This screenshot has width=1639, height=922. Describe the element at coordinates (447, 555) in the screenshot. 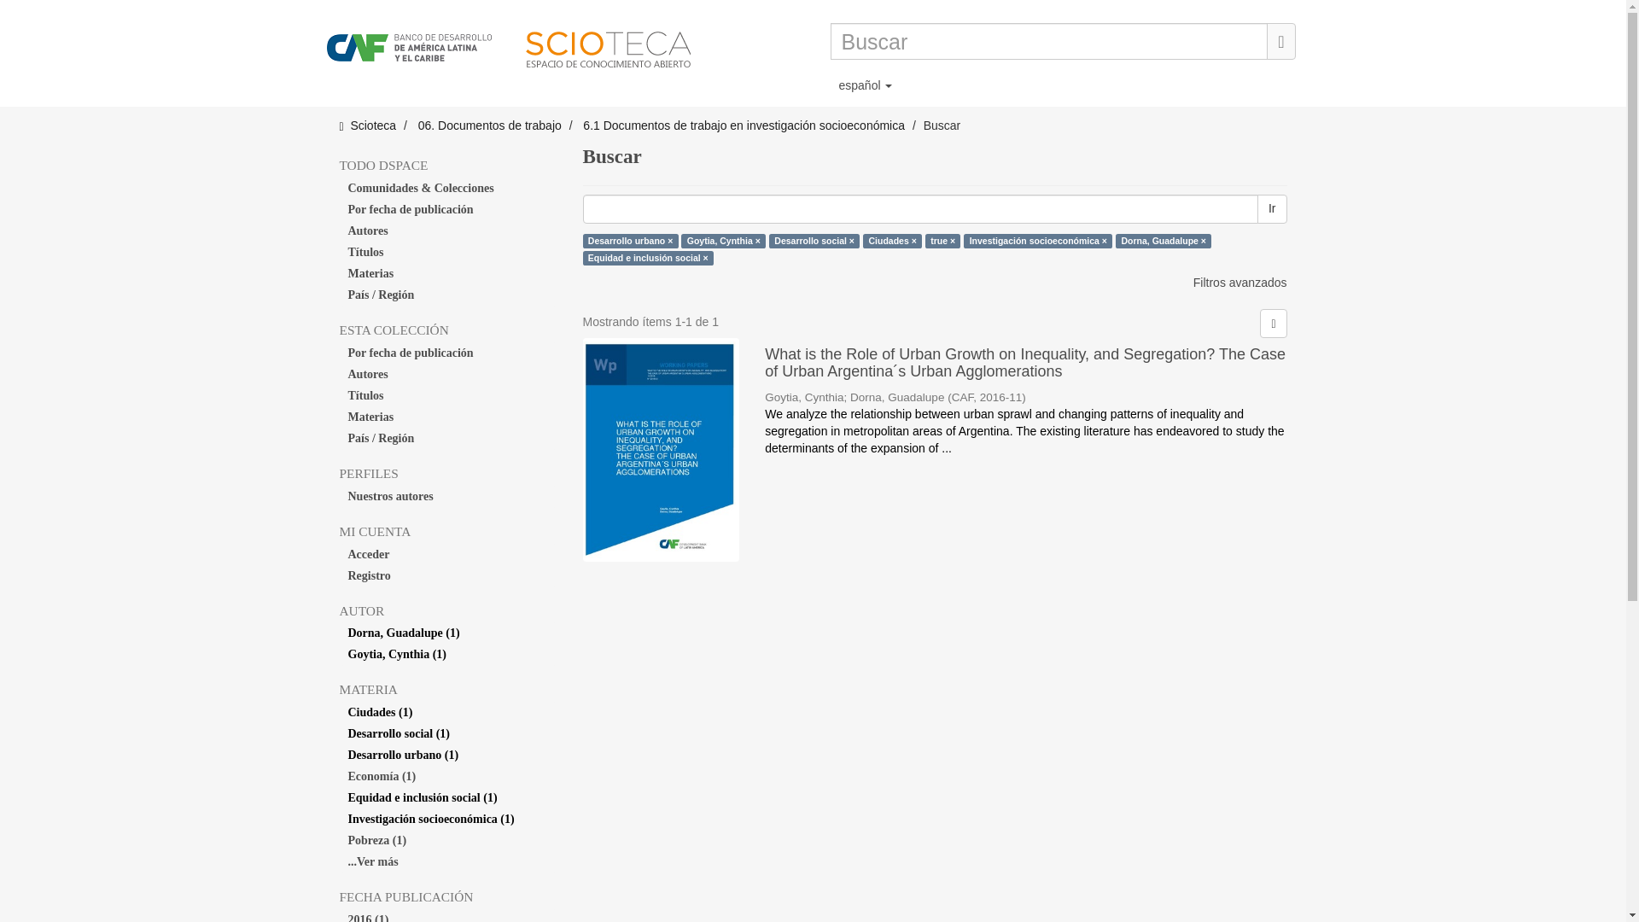

I see `Acceder` at that location.